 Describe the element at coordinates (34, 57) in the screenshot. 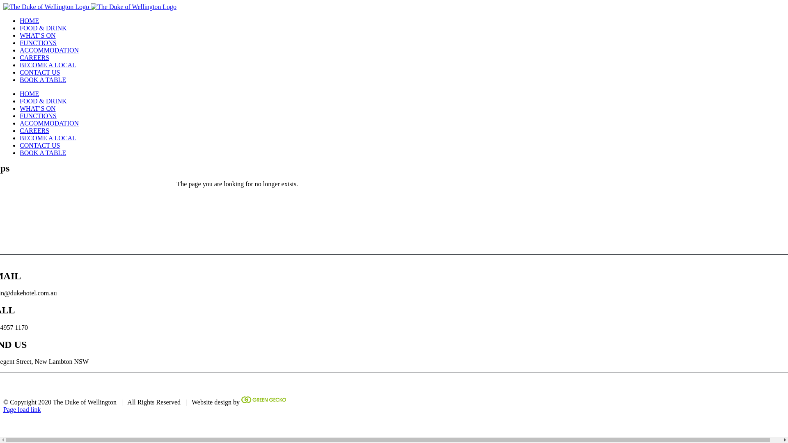

I see `CAREERS` at that location.